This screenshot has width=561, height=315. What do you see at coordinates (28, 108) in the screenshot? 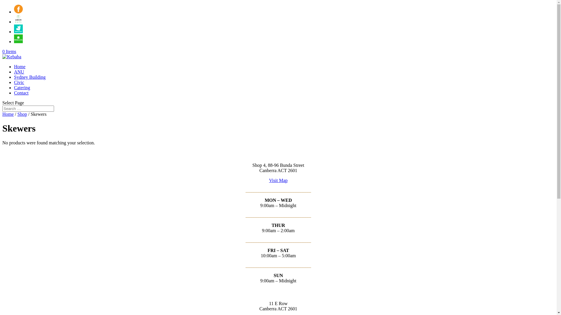
I see `Search for:` at bounding box center [28, 108].